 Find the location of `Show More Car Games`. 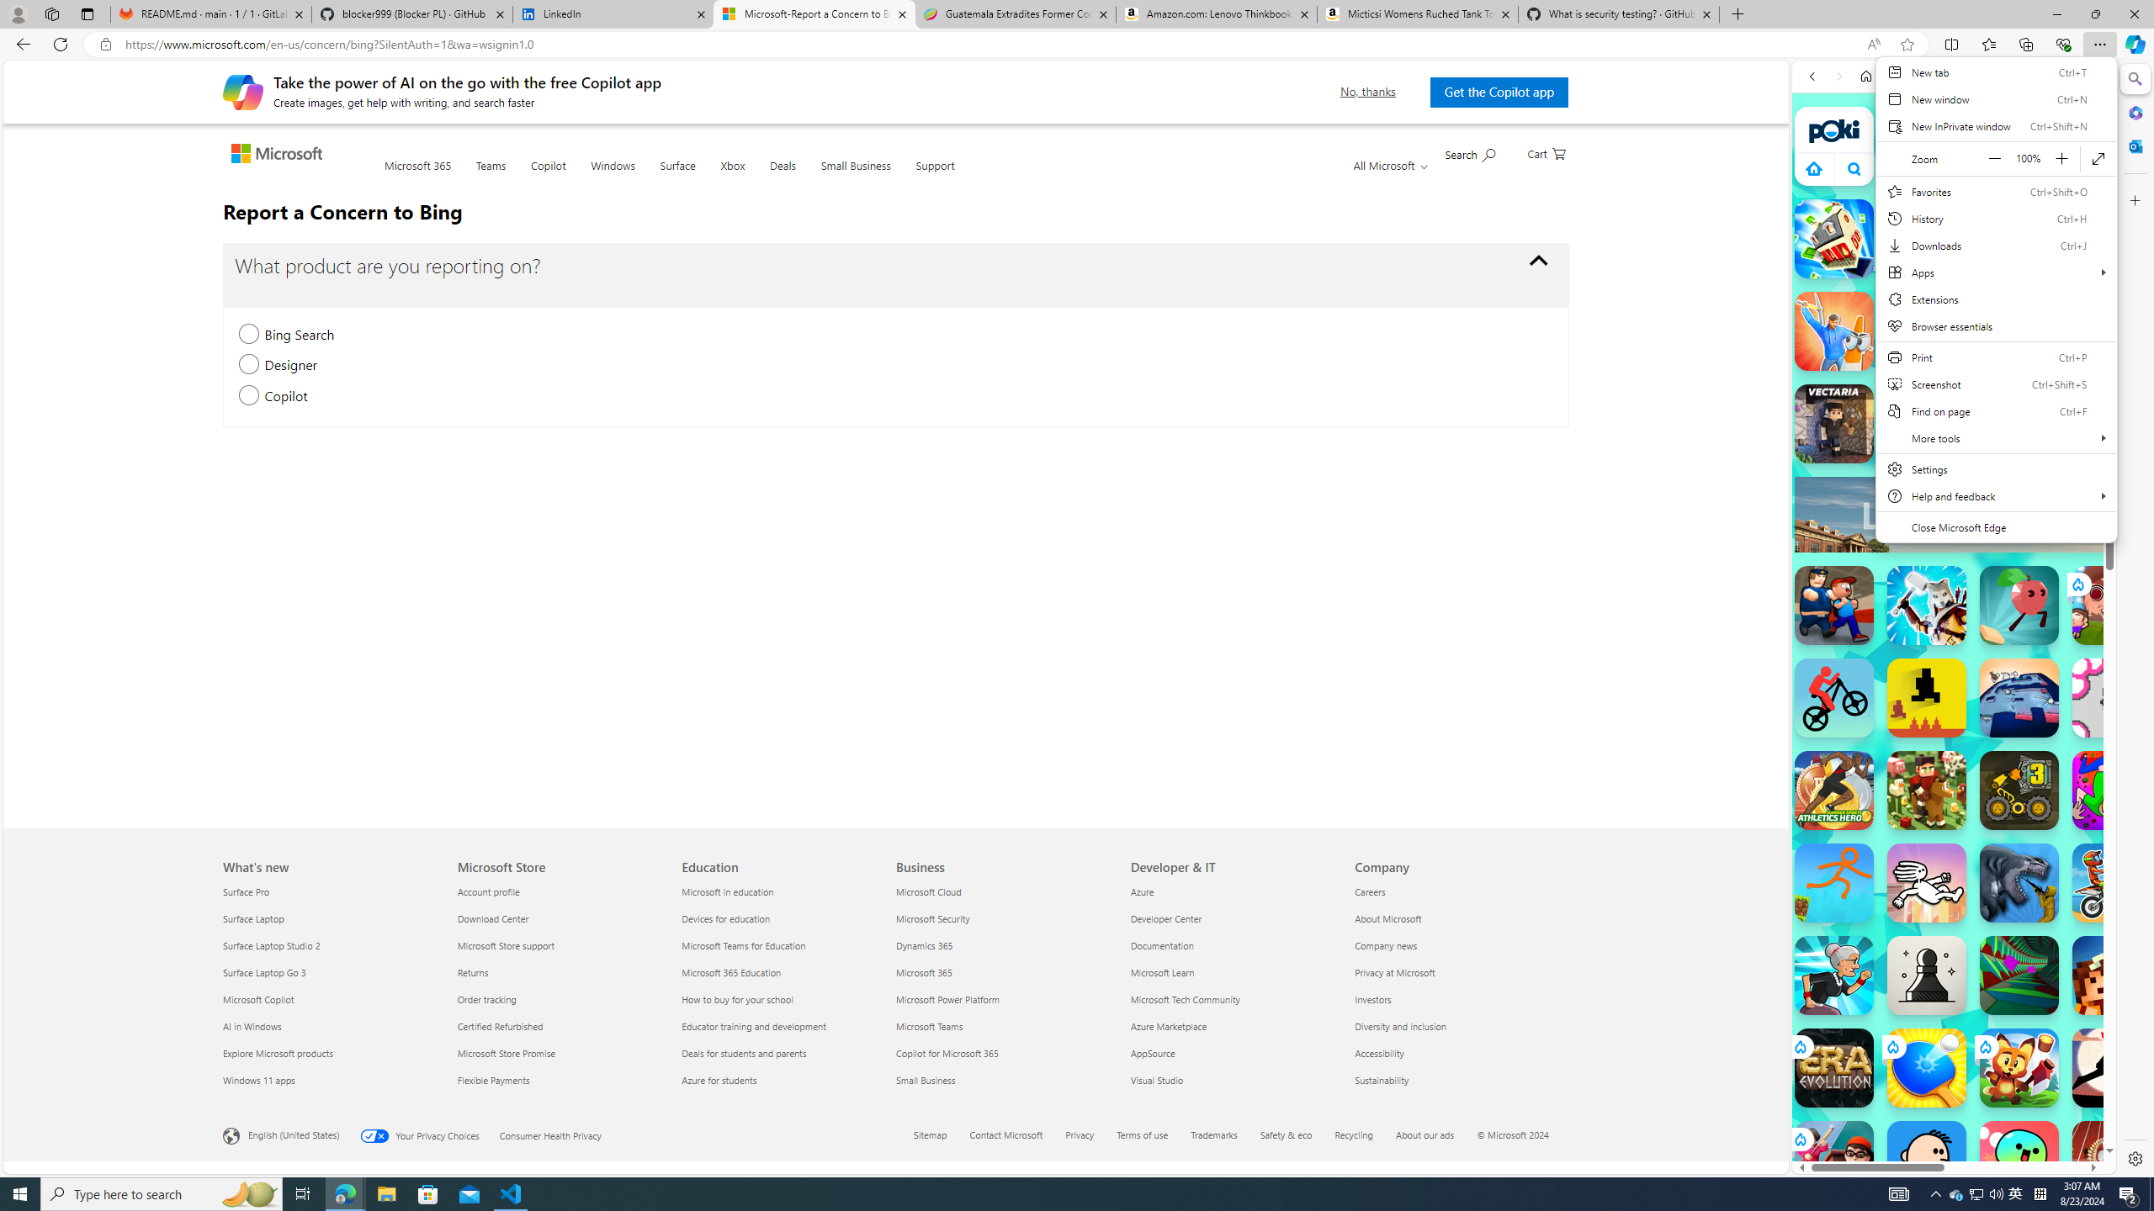

Show More Car Games is located at coordinates (2056, 397).